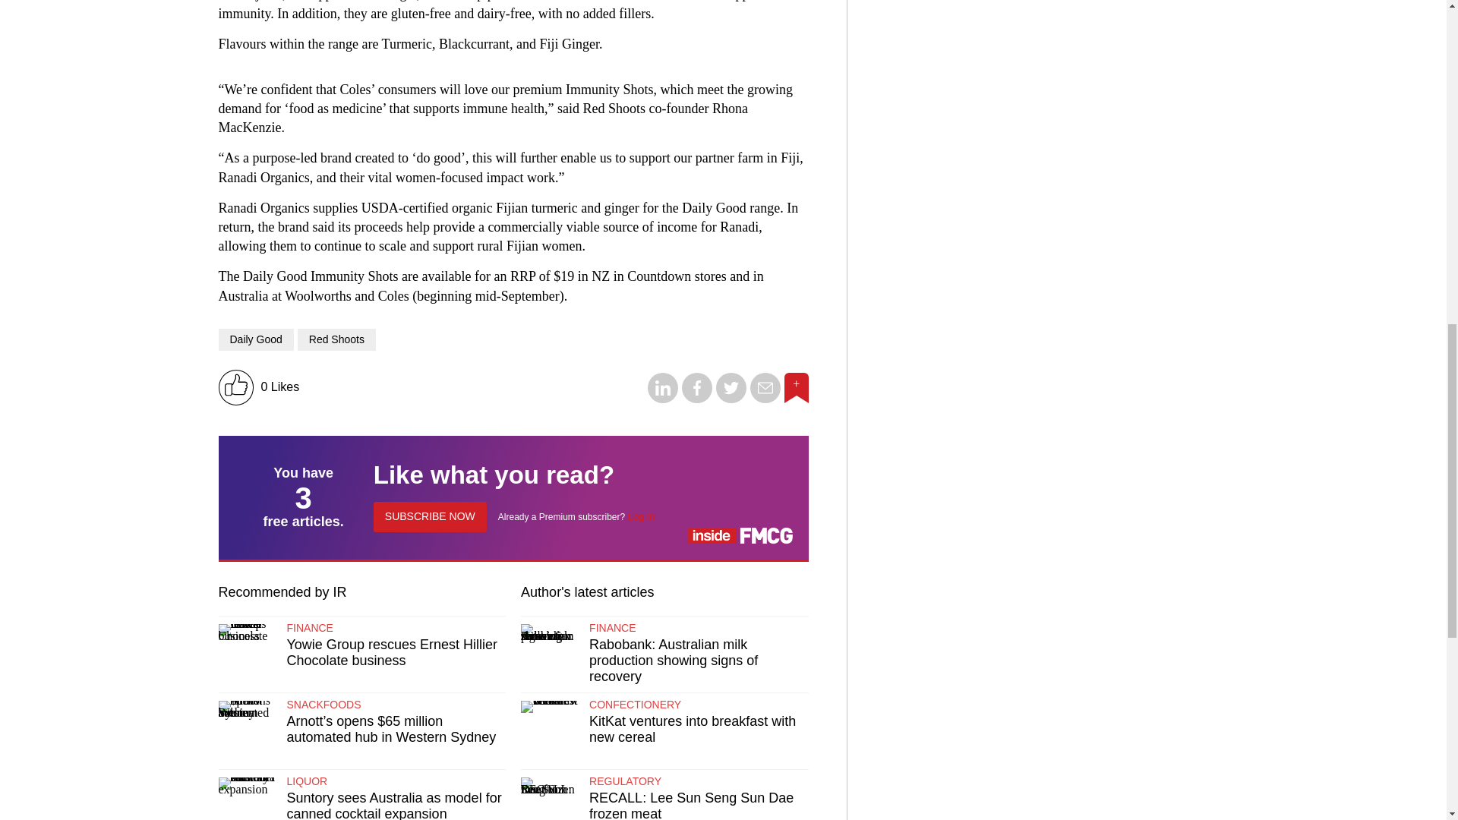  I want to click on Share on Facebook, so click(697, 399).